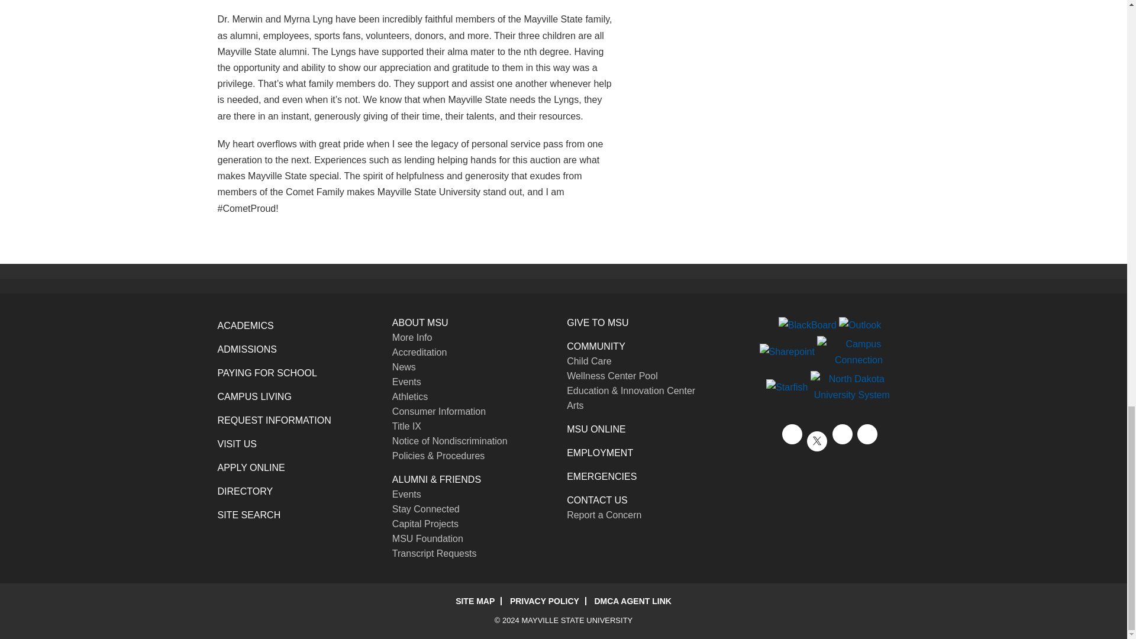 Image resolution: width=1136 pixels, height=639 pixels. What do you see at coordinates (247, 349) in the screenshot?
I see `Admissions` at bounding box center [247, 349].